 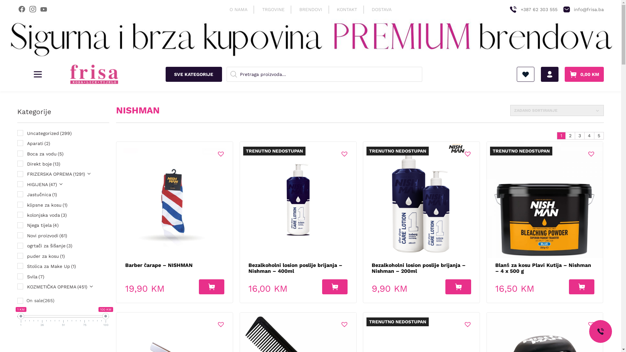 I want to click on 5, so click(x=599, y=136).